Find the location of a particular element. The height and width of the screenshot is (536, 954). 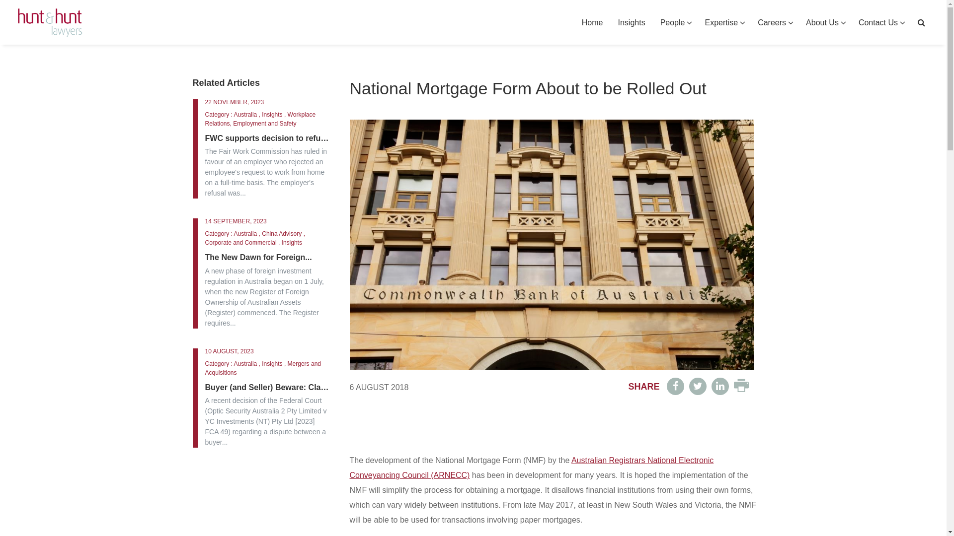

Hunt & Hunt Lawyers is located at coordinates (50, 23).